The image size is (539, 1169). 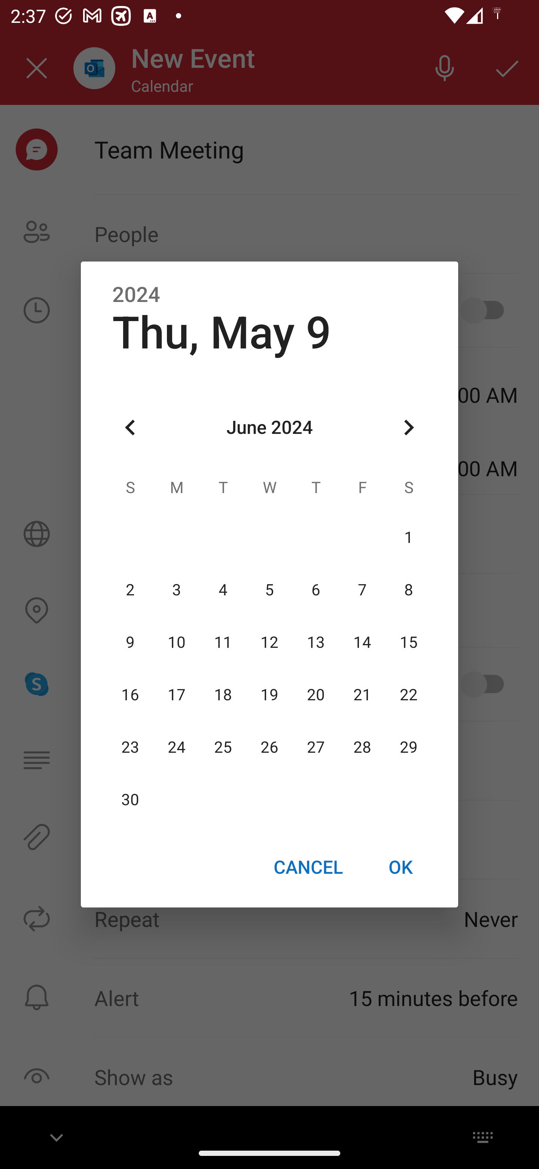 I want to click on 27 27 June 2024, so click(x=316, y=747).